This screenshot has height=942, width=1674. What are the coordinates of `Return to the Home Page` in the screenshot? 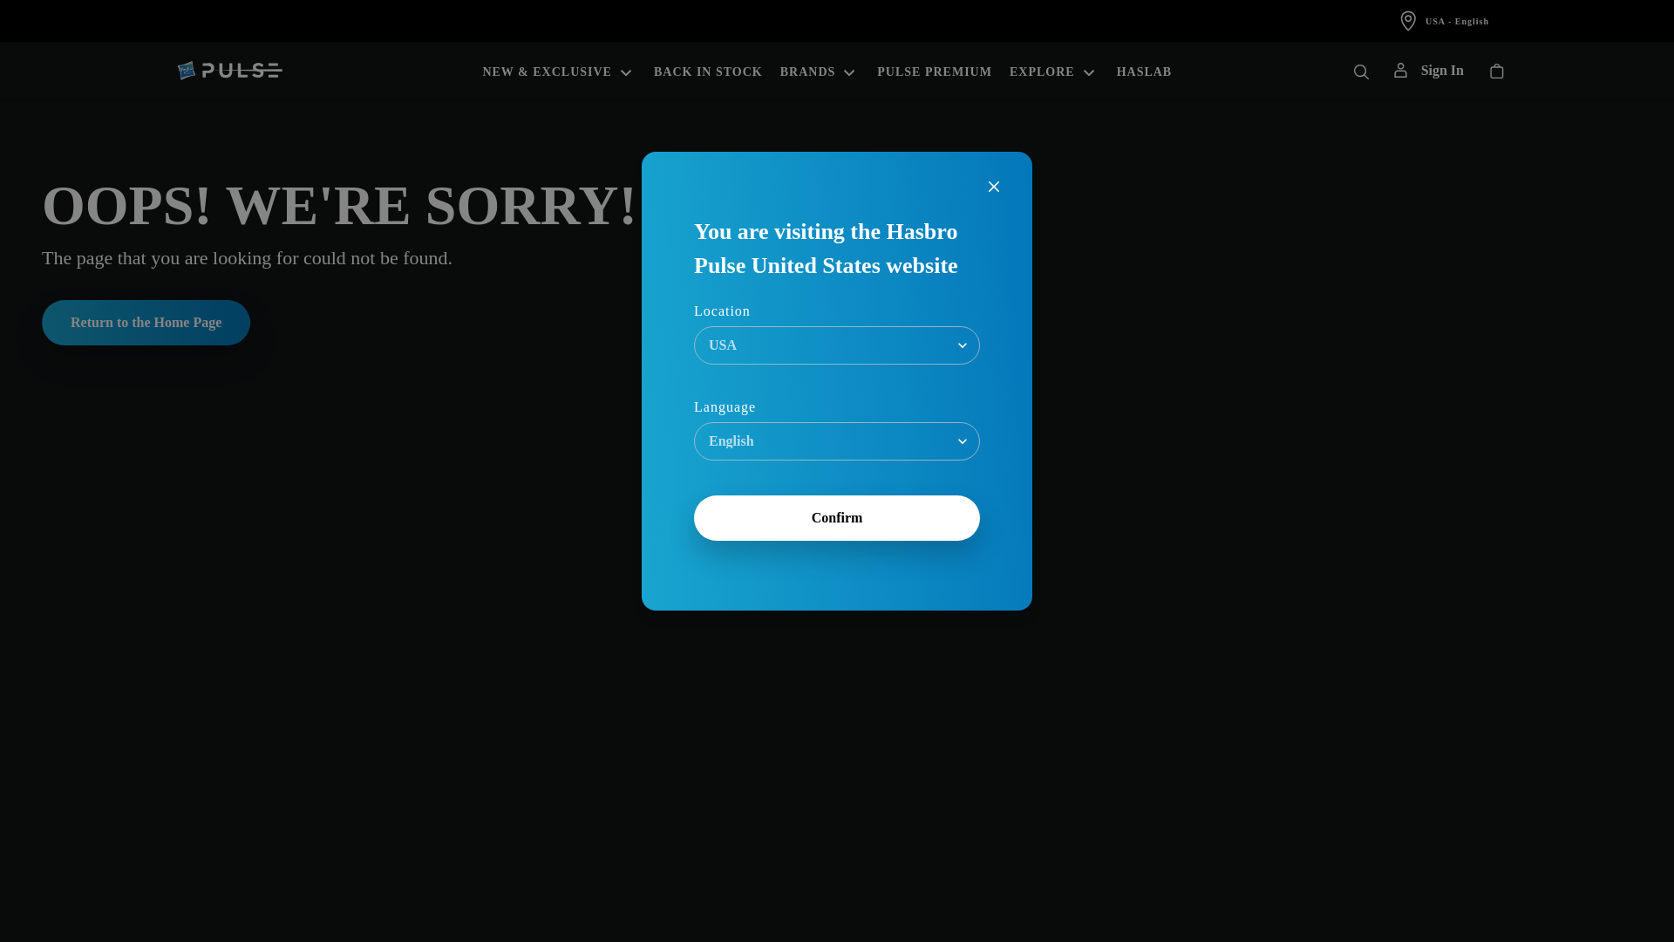 It's located at (146, 323).